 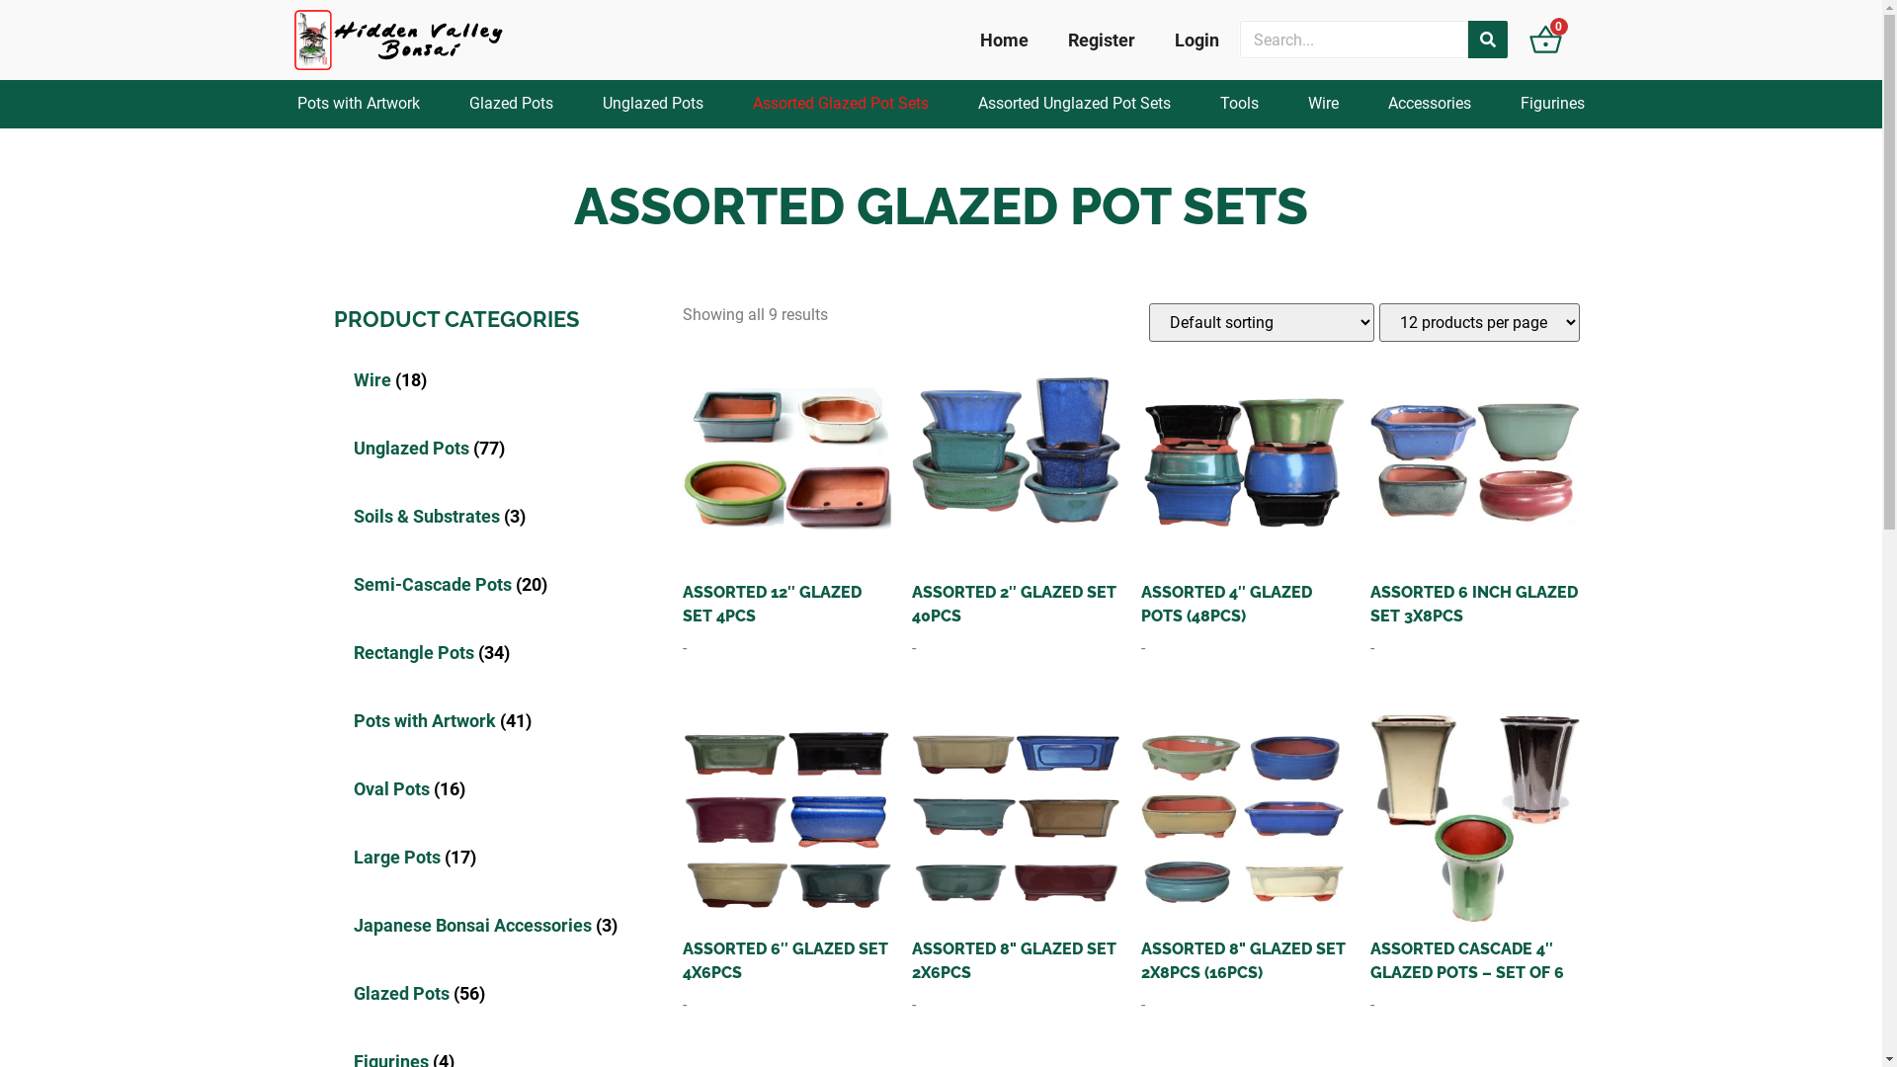 I want to click on Semi-Cascade Pots (20), so click(x=441, y=583).